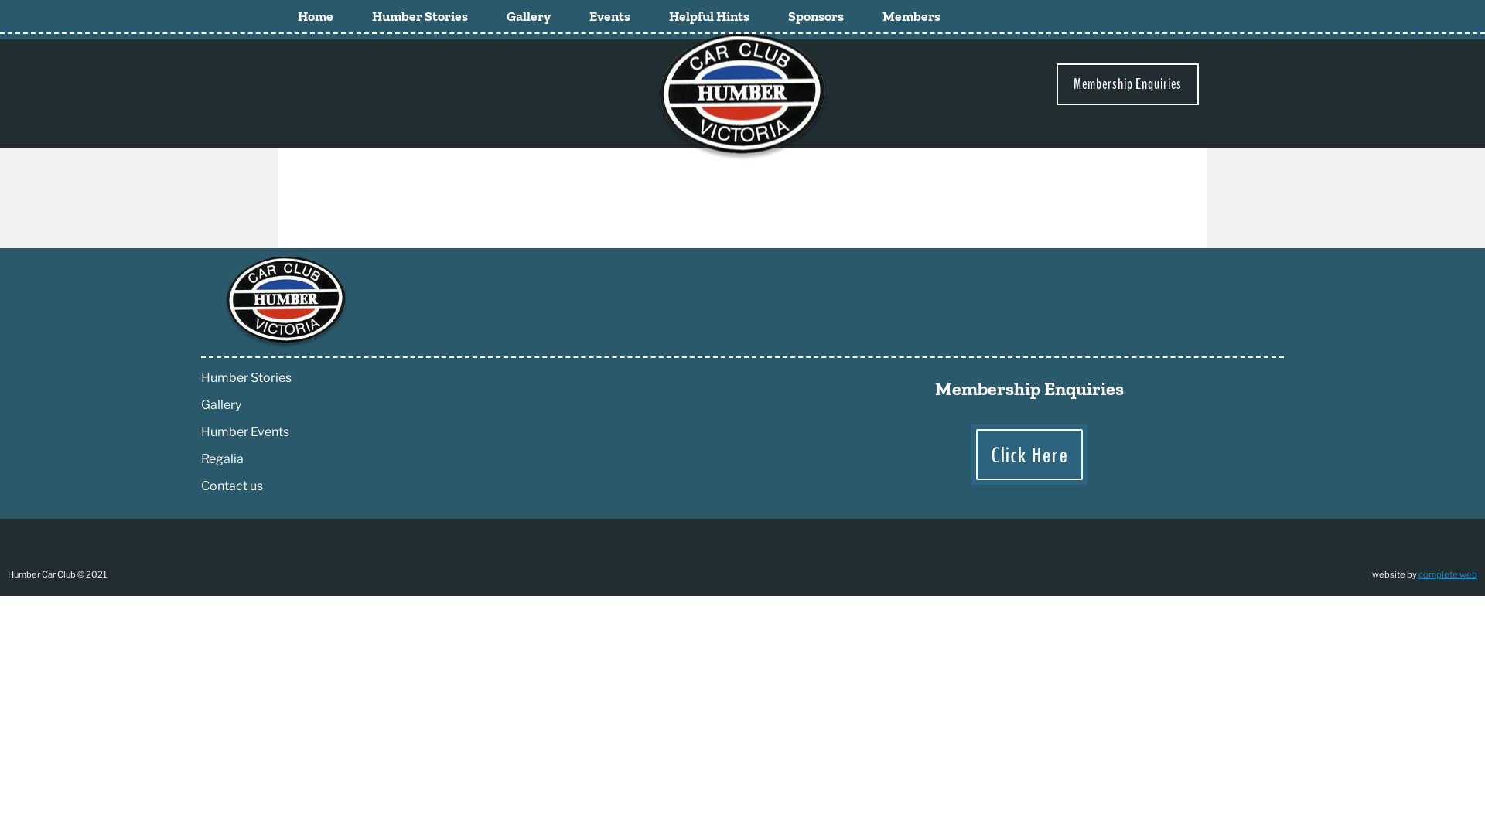 Image resolution: width=1485 pixels, height=835 pixels. What do you see at coordinates (1128, 84) in the screenshot?
I see `Membership Enquiries` at bounding box center [1128, 84].